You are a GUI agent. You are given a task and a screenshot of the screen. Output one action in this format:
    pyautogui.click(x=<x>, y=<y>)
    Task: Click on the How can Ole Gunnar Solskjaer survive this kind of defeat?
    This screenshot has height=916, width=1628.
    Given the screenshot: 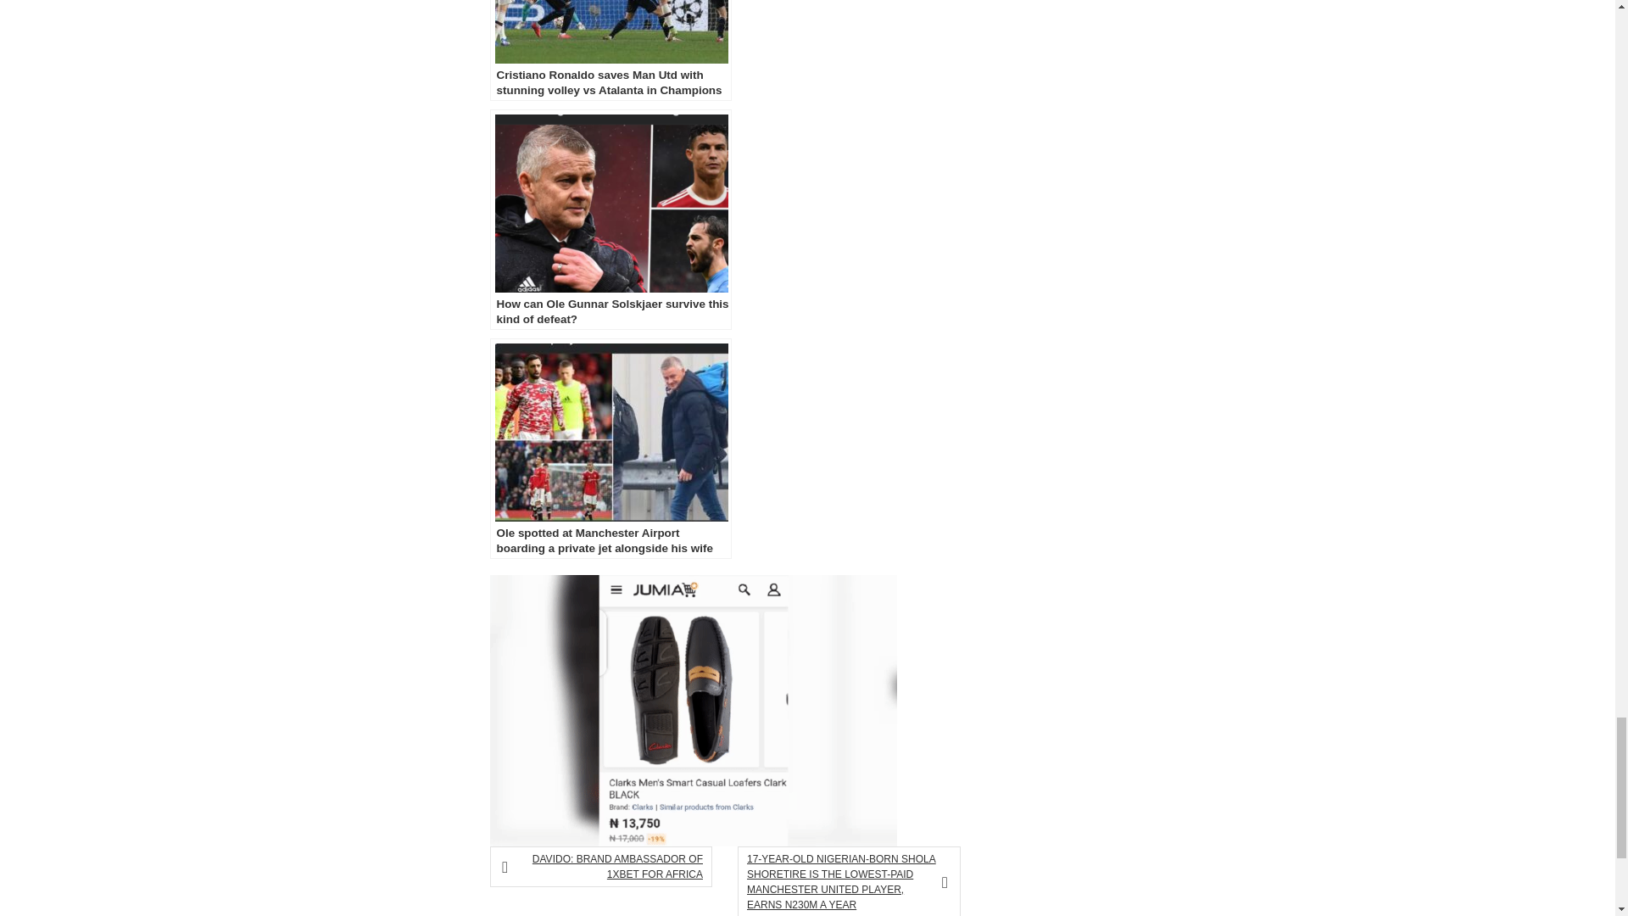 What is the action you would take?
    pyautogui.click(x=610, y=219)
    